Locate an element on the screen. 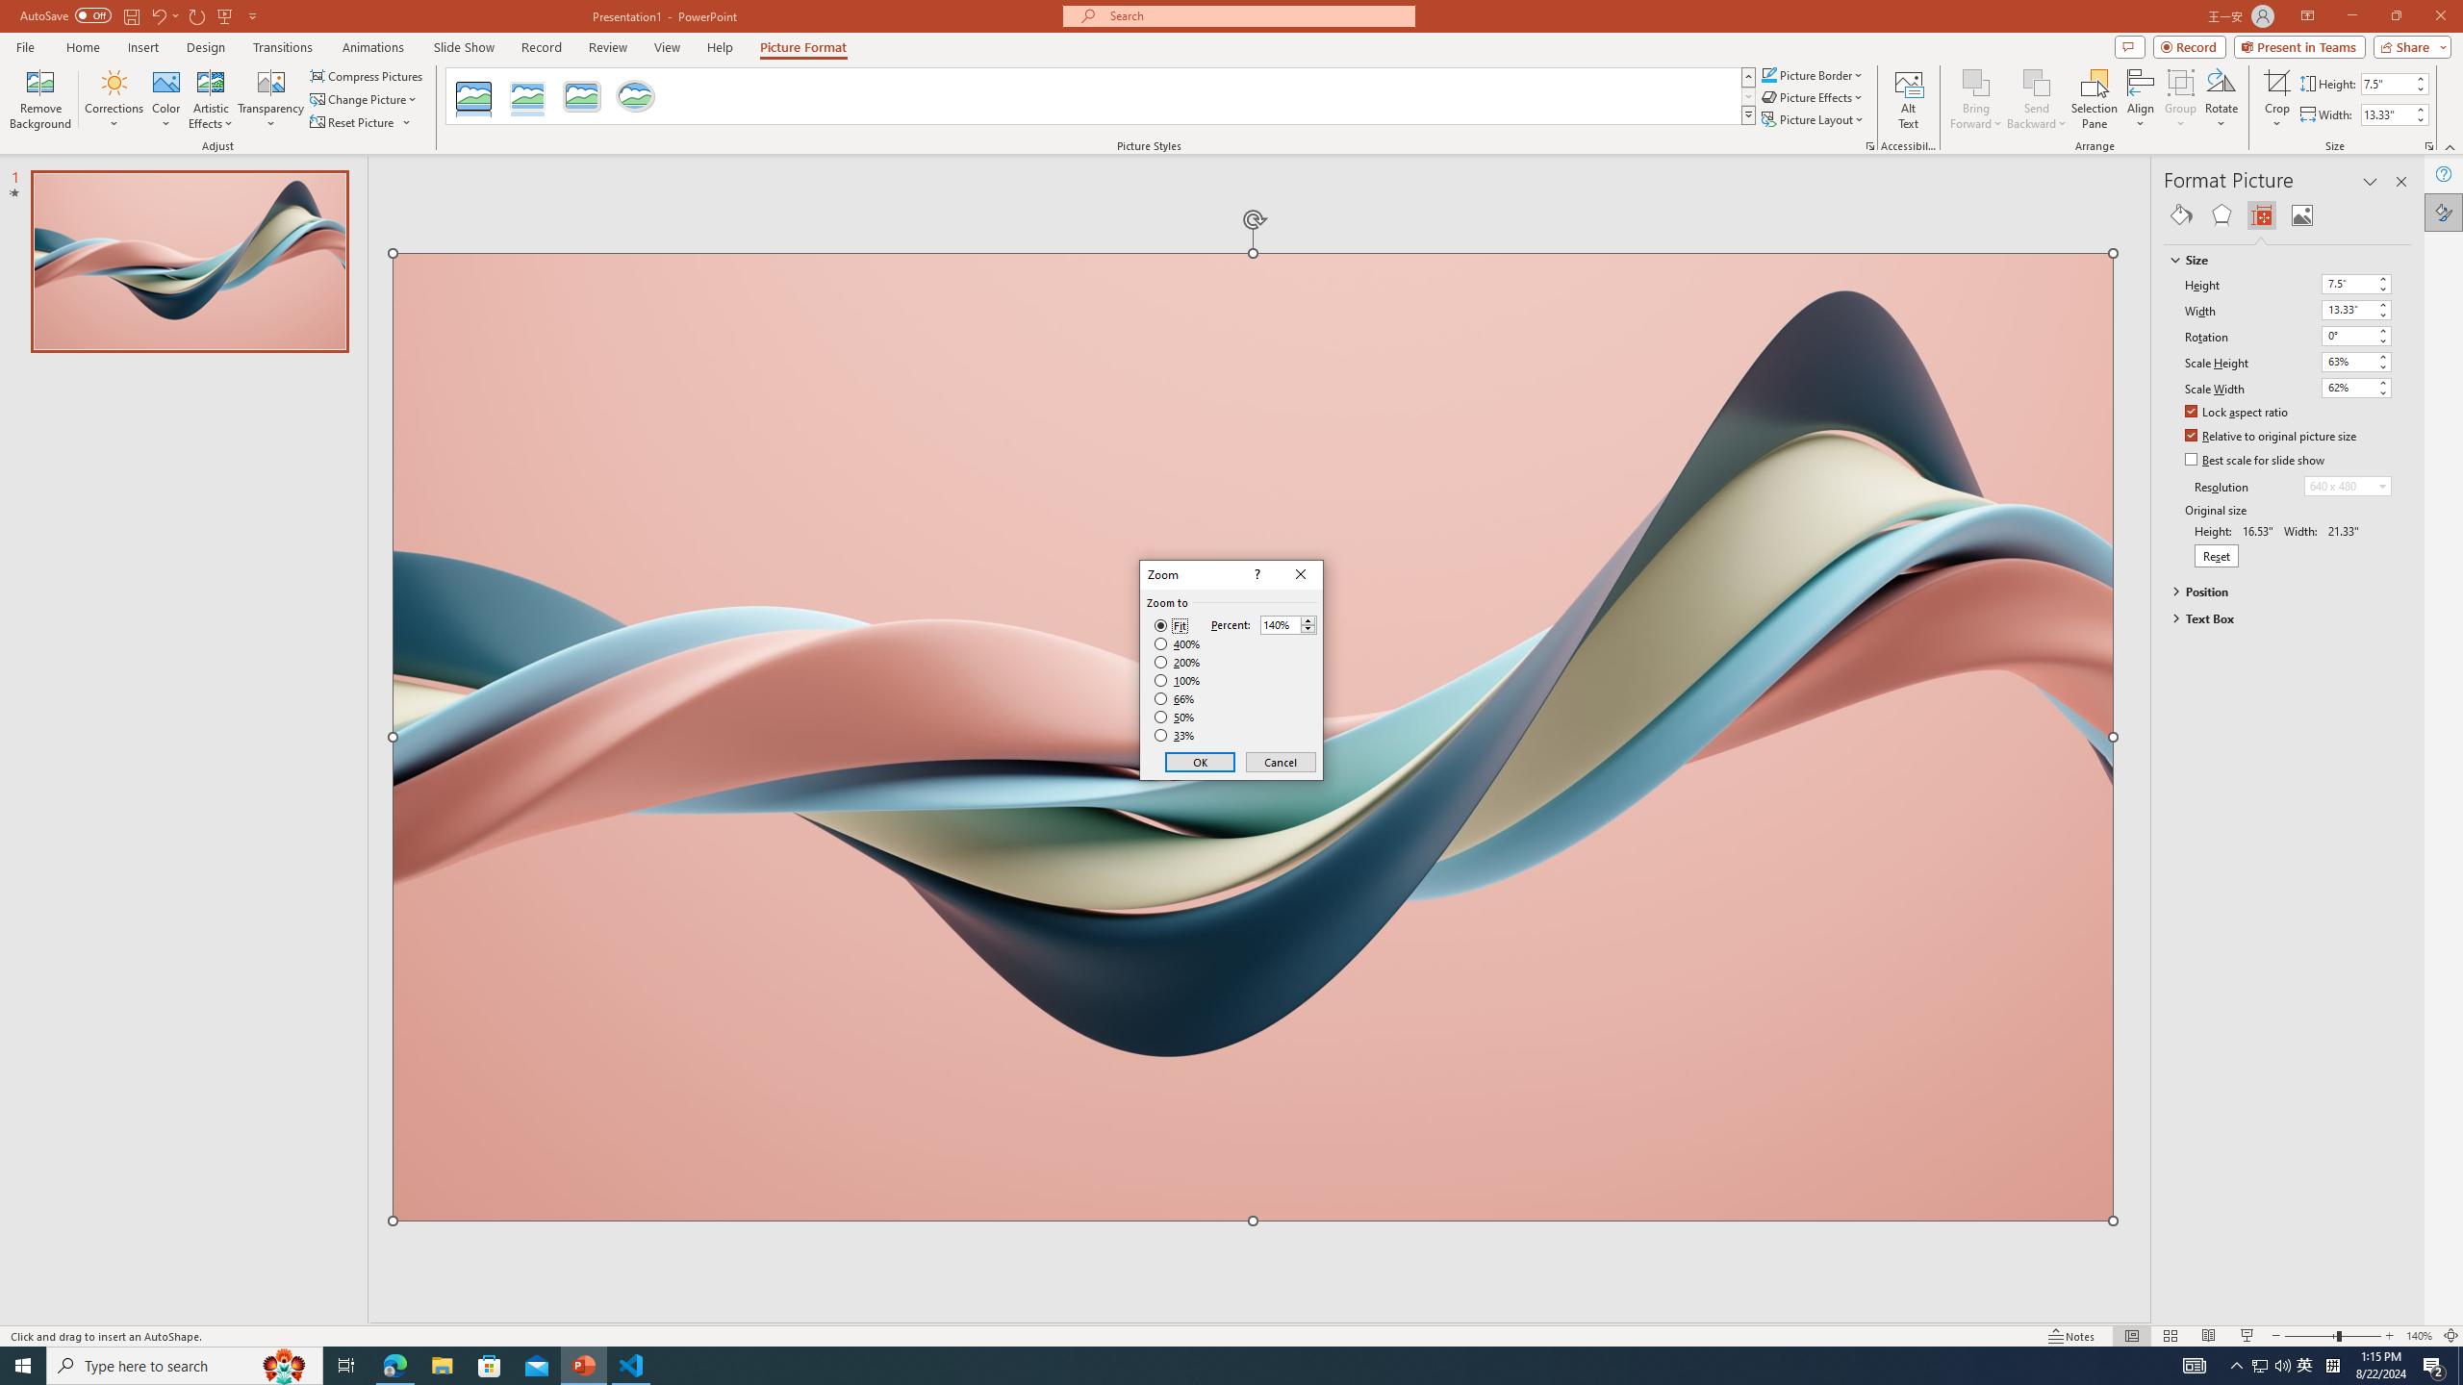 The image size is (2463, 1385). Height is located at coordinates (2357, 284).